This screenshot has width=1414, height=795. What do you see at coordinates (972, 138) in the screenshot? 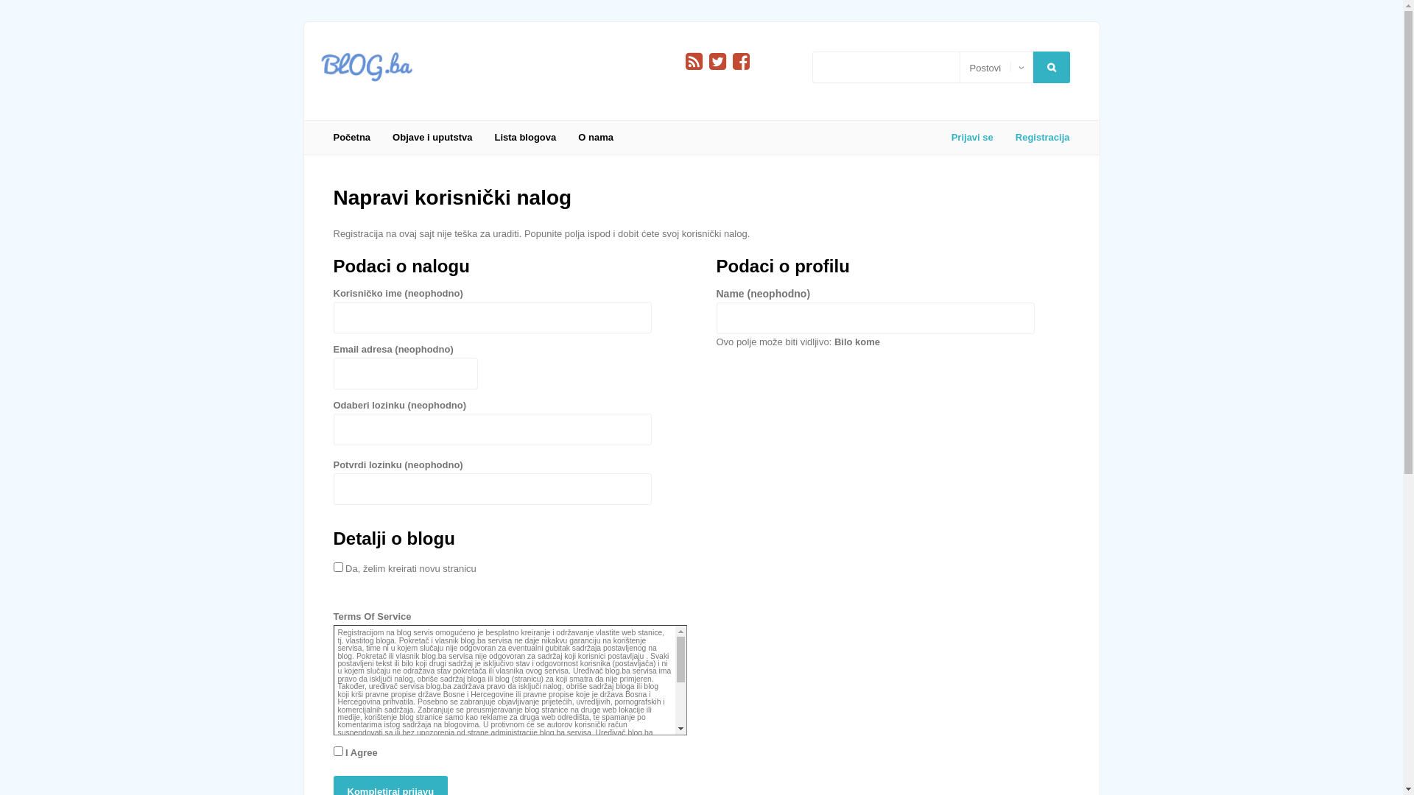
I see `Prijavi se` at bounding box center [972, 138].